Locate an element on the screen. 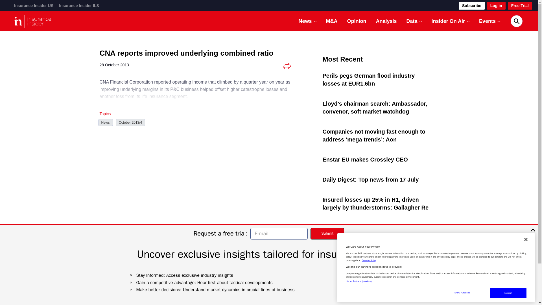  Analysis is located at coordinates (386, 21).